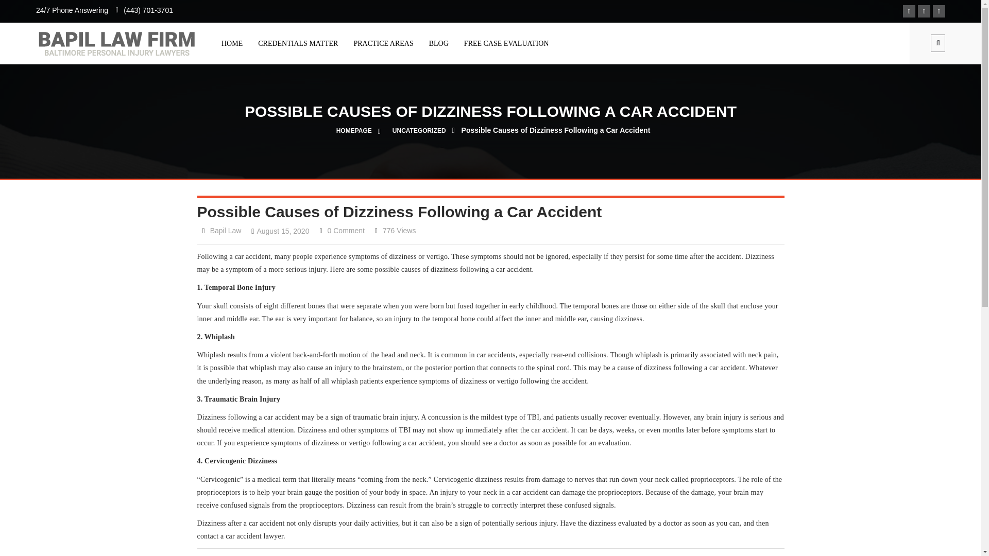  What do you see at coordinates (226, 230) in the screenshot?
I see `Bapil Law` at bounding box center [226, 230].